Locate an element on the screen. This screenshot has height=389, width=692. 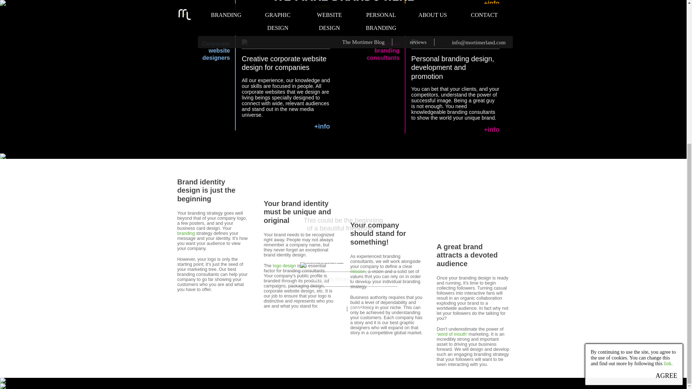
Personal branding design, development and promotion is located at coordinates (284, 266).